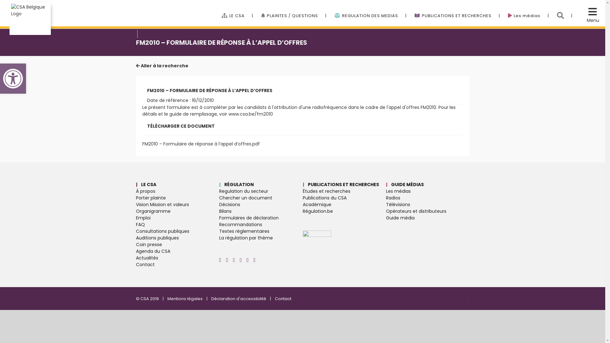 This screenshot has width=610, height=343. What do you see at coordinates (238, 10) in the screenshot?
I see `LE CSA` at bounding box center [238, 10].